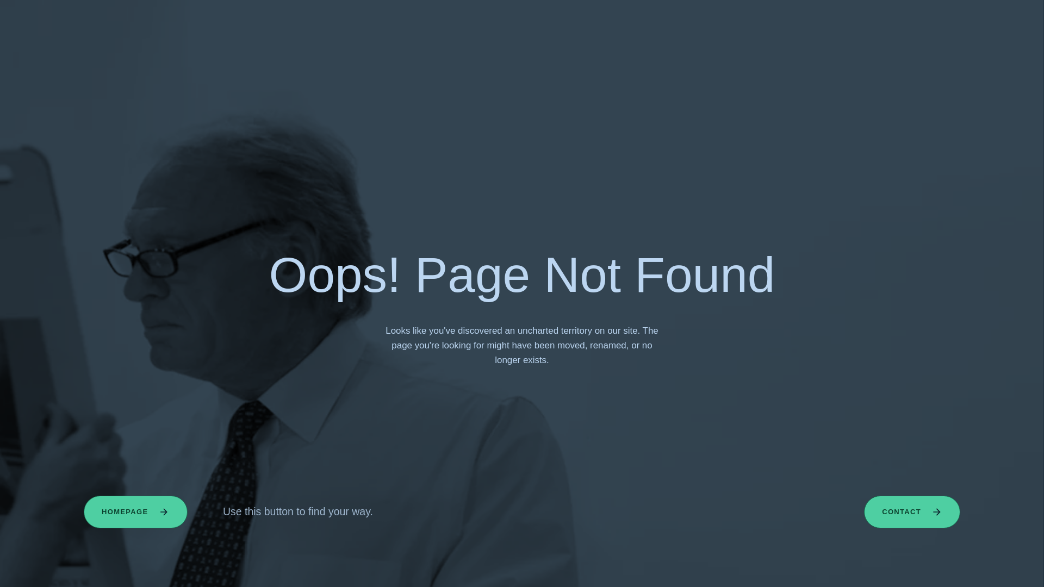  What do you see at coordinates (912, 512) in the screenshot?
I see `CONTACT` at bounding box center [912, 512].